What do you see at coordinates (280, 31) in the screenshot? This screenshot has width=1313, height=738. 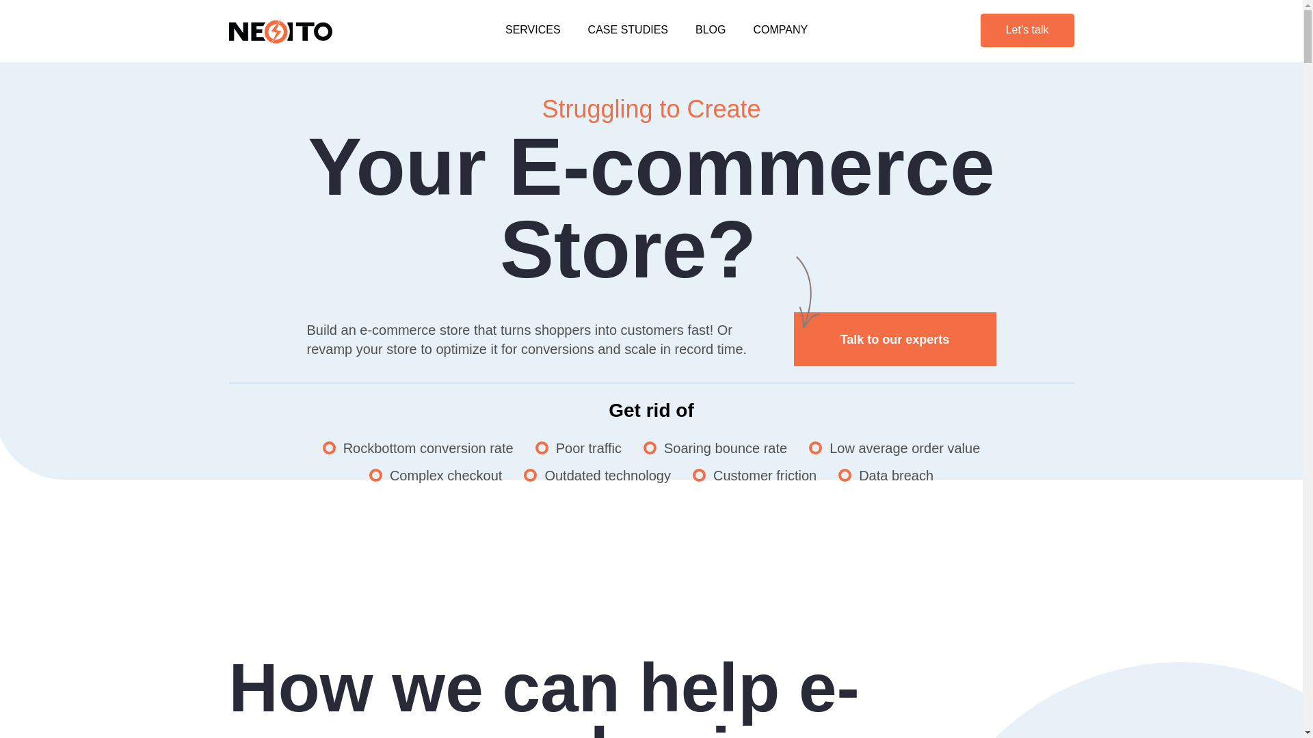 I see `NeoITO` at bounding box center [280, 31].